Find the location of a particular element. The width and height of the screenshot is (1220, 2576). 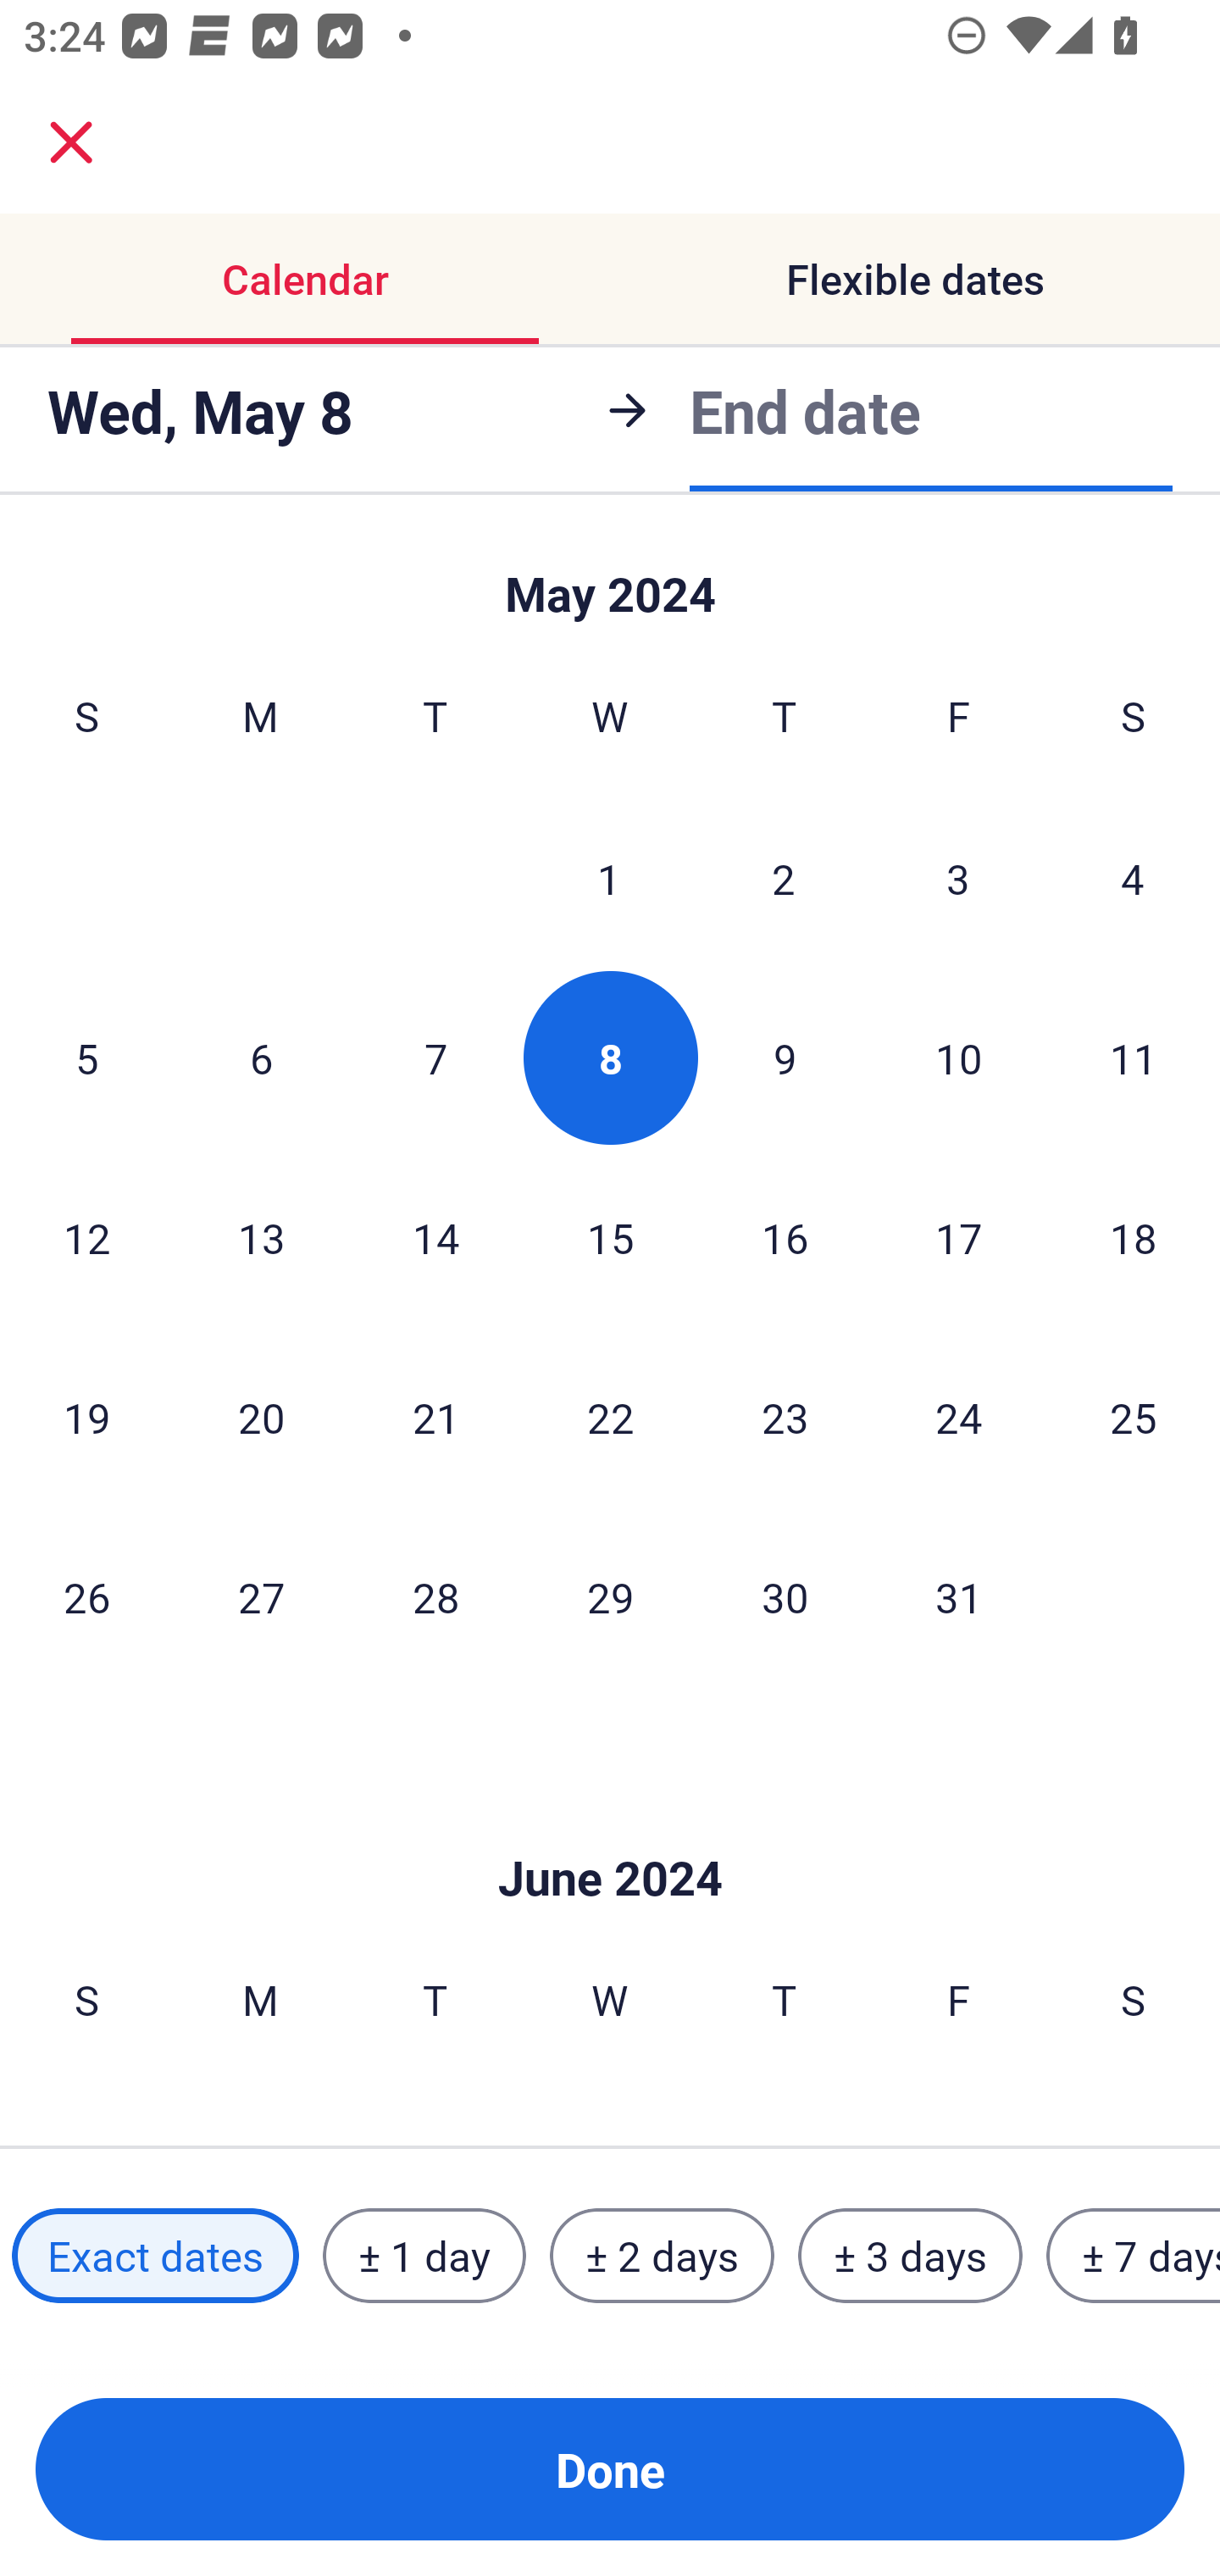

27 Monday, May 27, 2024 is located at coordinates (261, 1596).